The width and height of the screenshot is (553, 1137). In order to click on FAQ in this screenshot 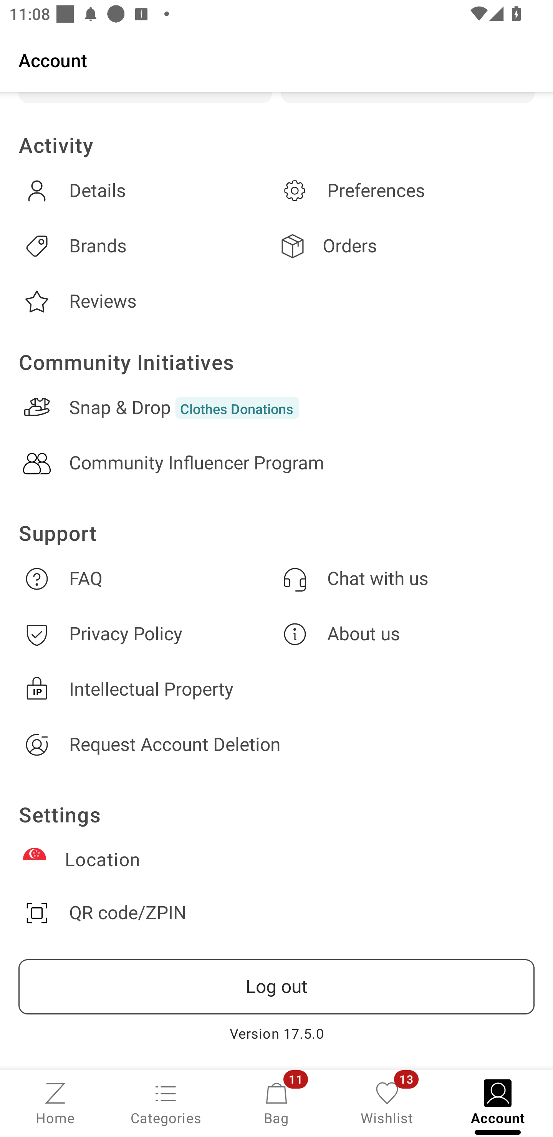, I will do `click(147, 578)`.